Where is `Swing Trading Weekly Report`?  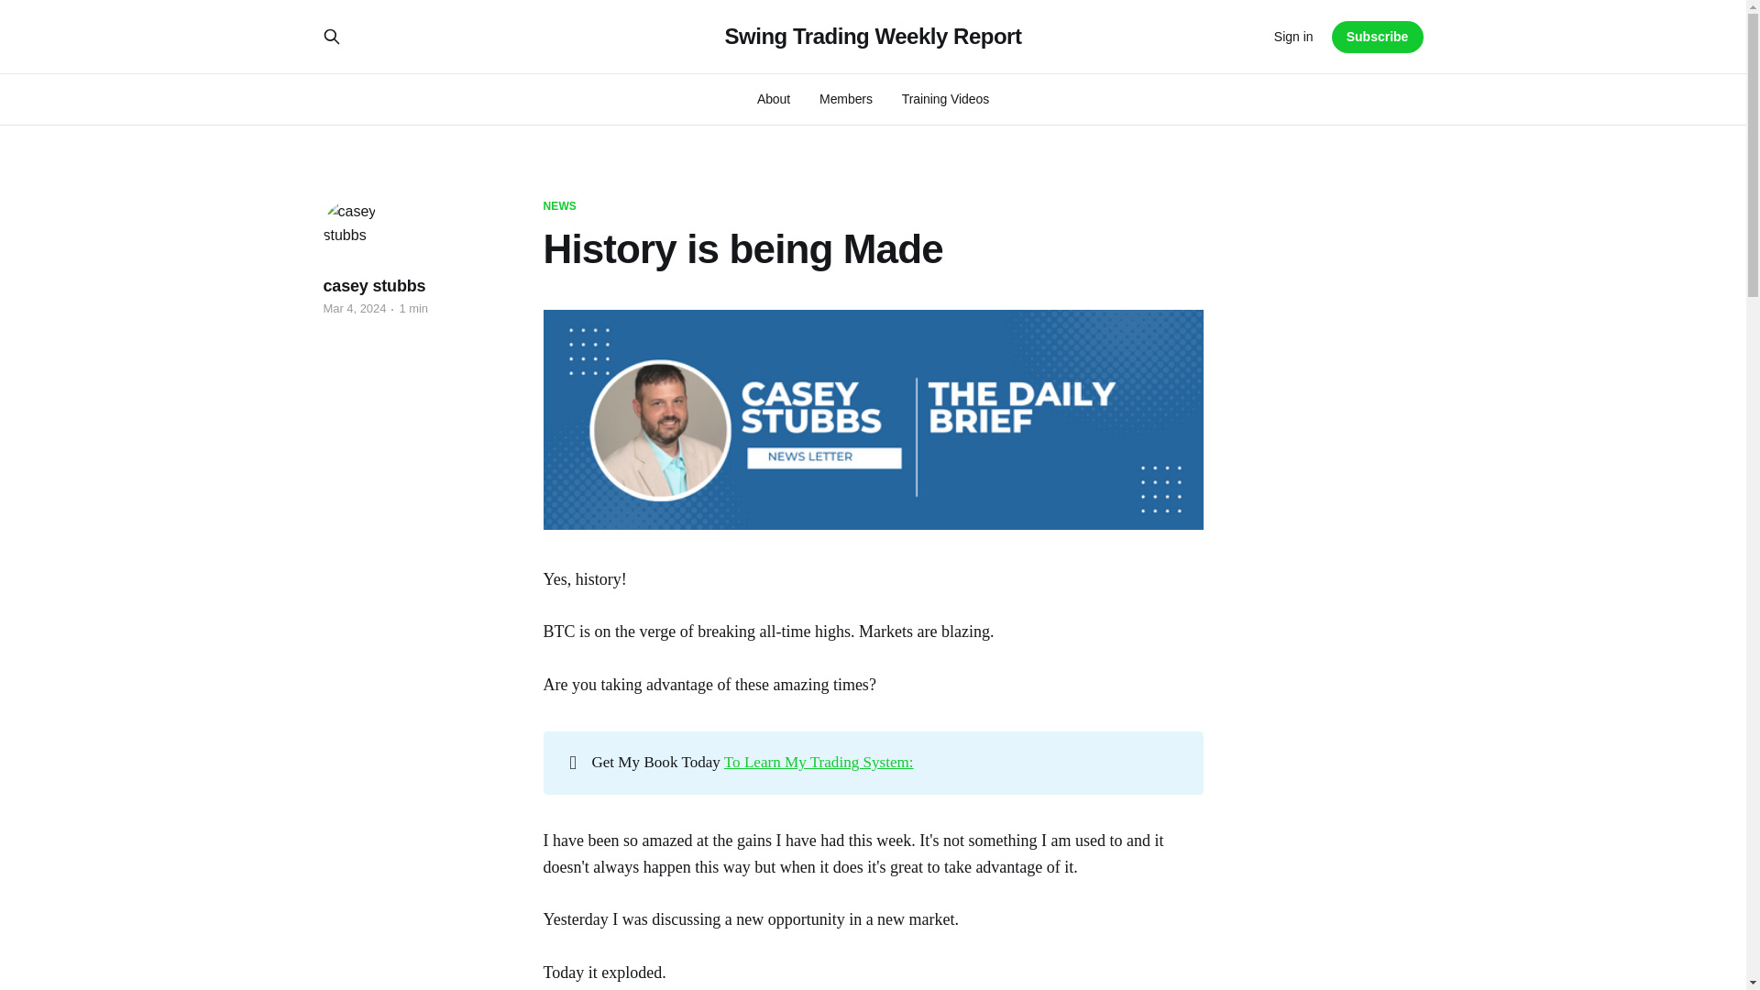 Swing Trading Weekly Report is located at coordinates (872, 37).